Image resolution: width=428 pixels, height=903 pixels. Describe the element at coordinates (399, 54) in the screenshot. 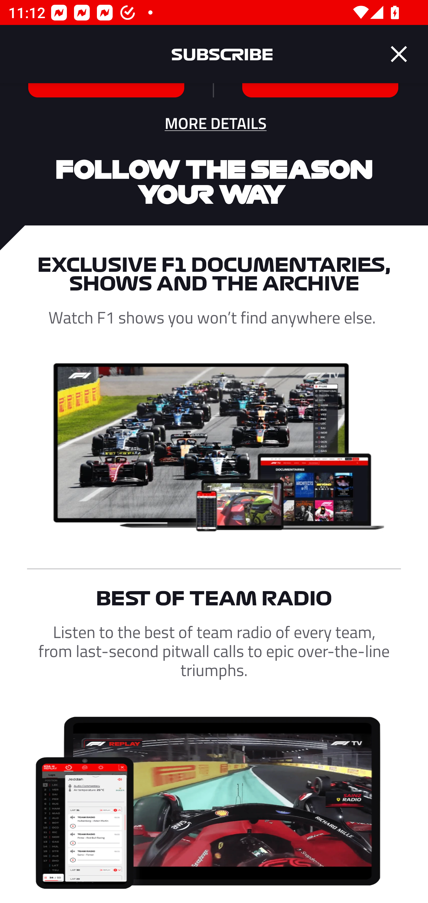

I see `Close` at that location.